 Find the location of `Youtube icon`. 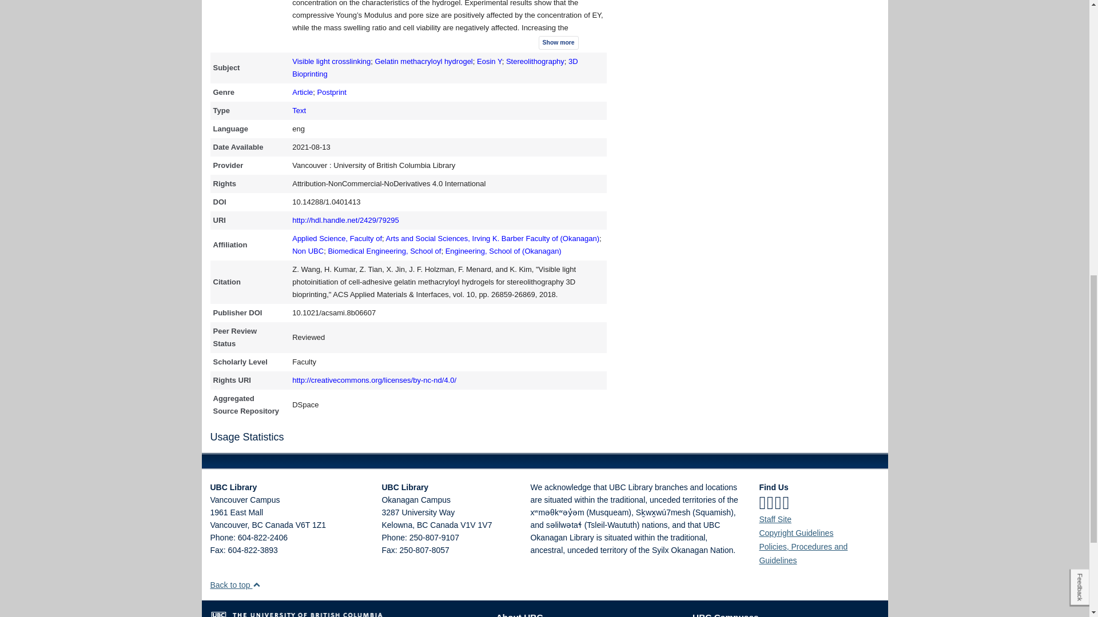

Youtube icon is located at coordinates (786, 503).